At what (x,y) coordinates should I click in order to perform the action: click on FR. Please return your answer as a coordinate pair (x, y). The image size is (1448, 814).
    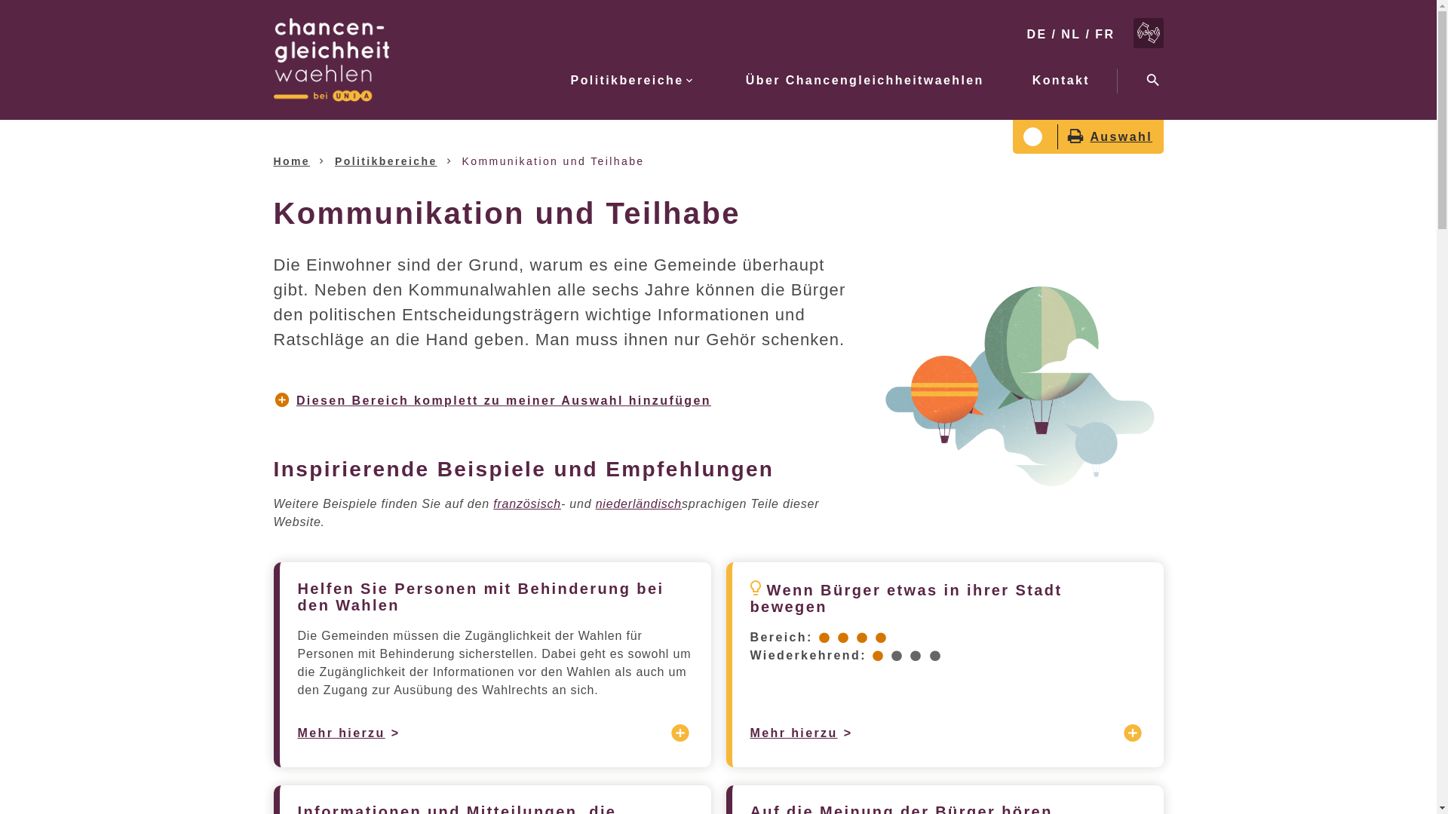
    Looking at the image, I should click on (1105, 33).